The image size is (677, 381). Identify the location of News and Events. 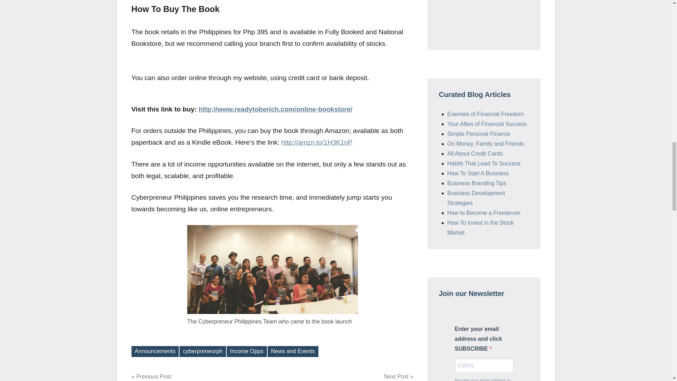
(202, 351).